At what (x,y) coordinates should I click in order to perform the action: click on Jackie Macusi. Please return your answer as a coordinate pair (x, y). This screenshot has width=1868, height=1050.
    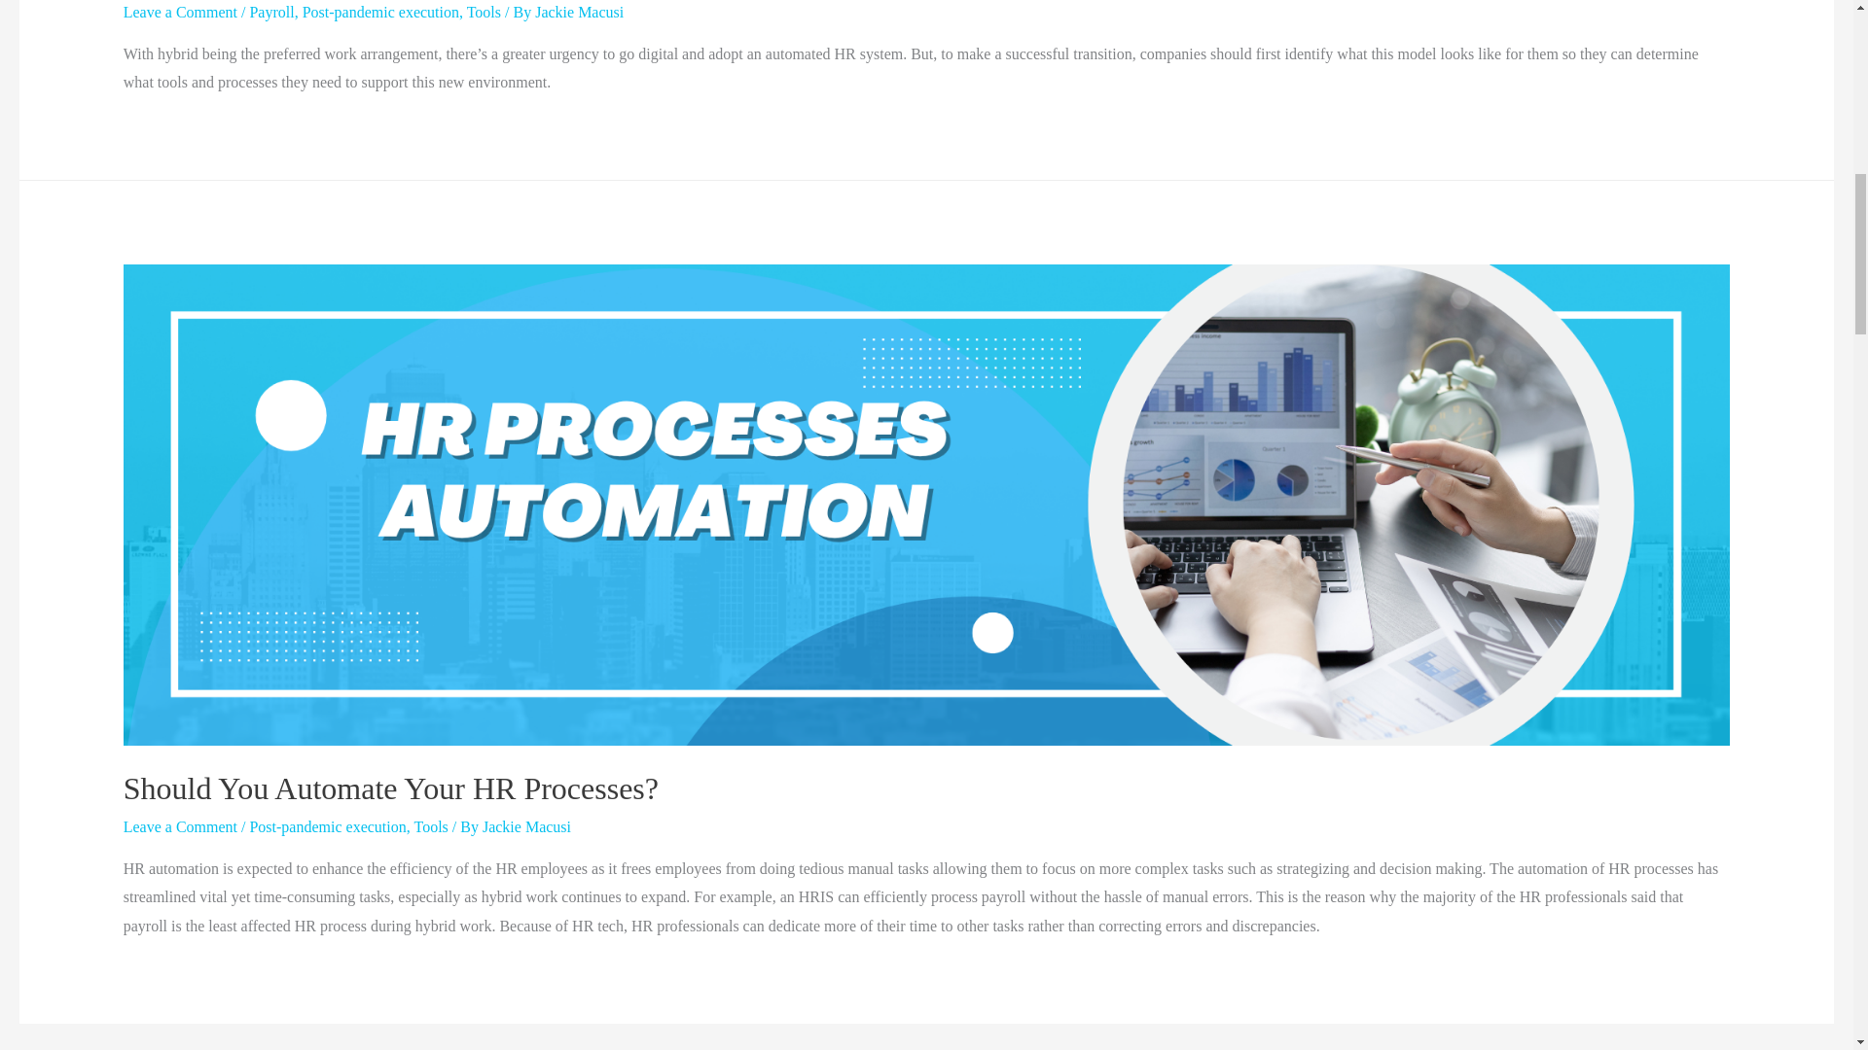
    Looking at the image, I should click on (526, 826).